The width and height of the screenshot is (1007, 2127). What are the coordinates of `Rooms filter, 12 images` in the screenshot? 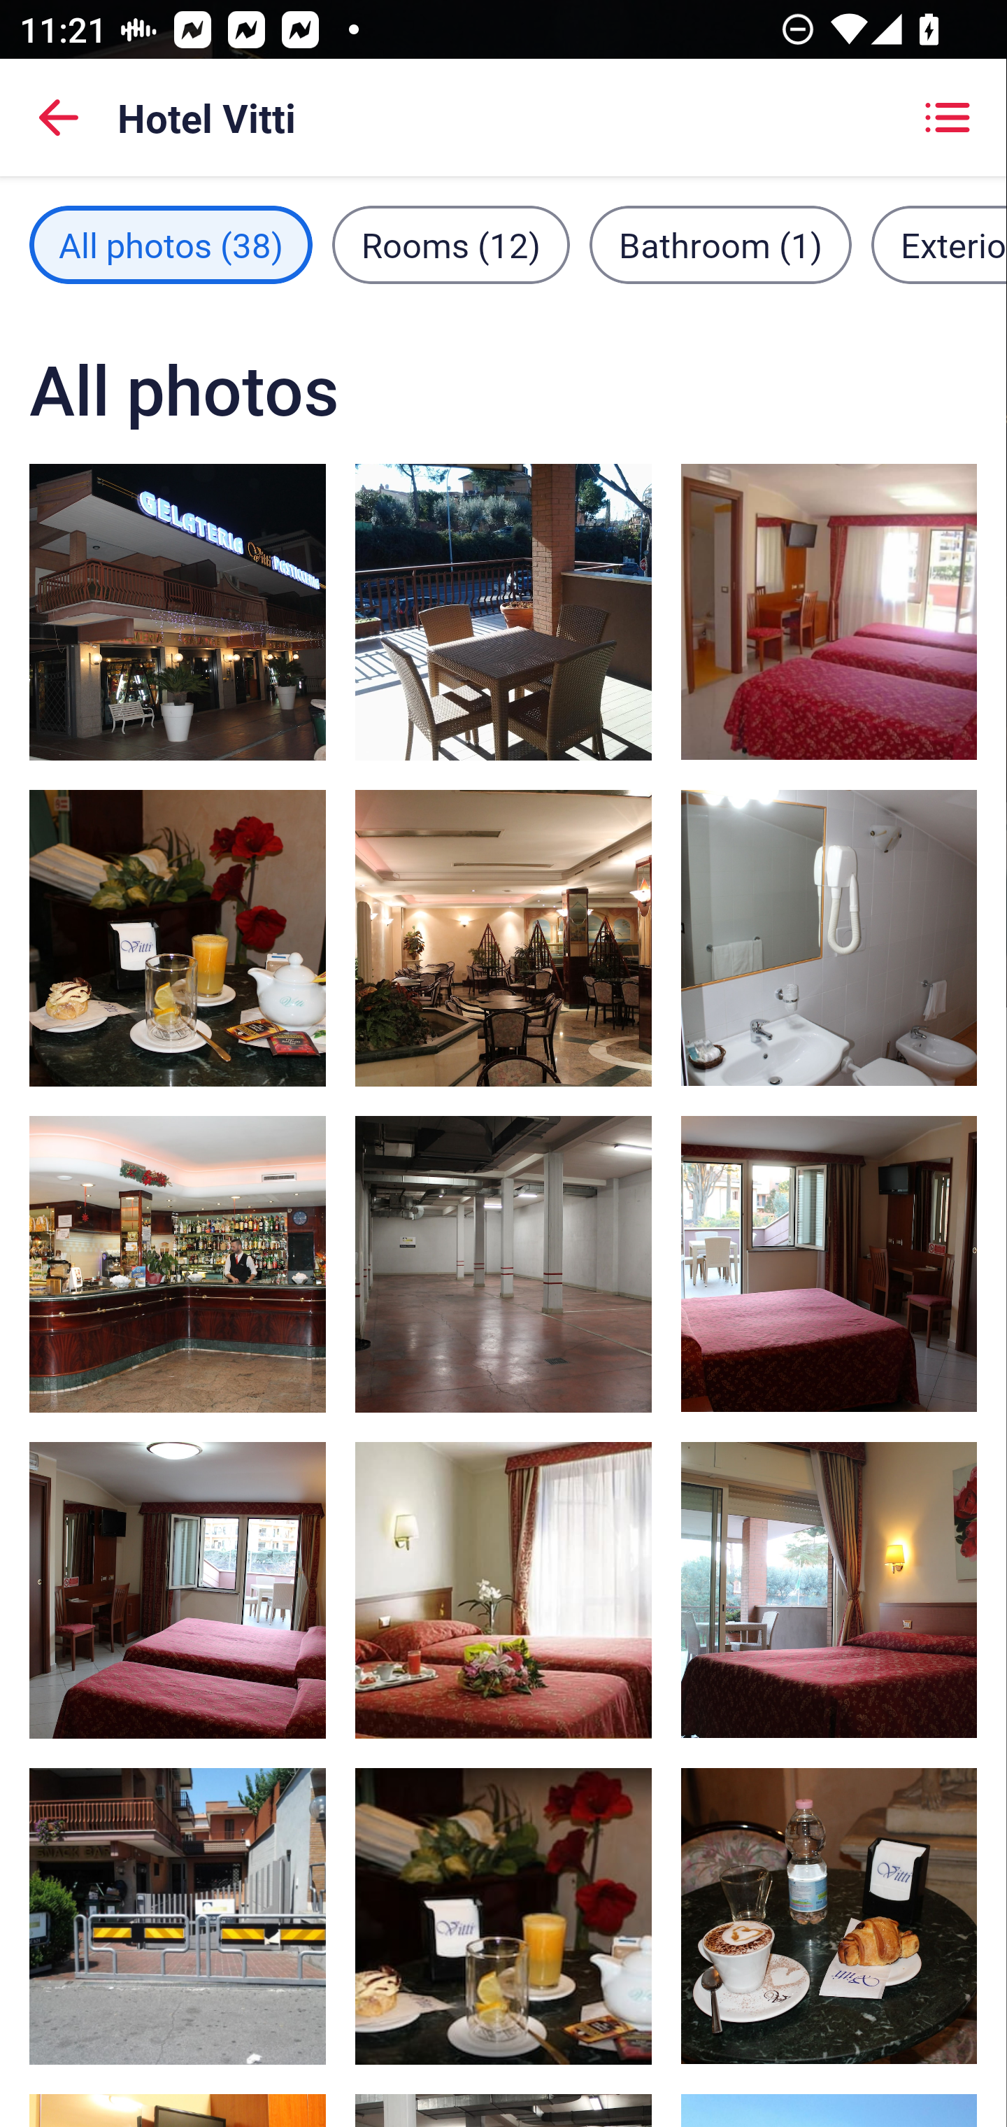 It's located at (451, 245).